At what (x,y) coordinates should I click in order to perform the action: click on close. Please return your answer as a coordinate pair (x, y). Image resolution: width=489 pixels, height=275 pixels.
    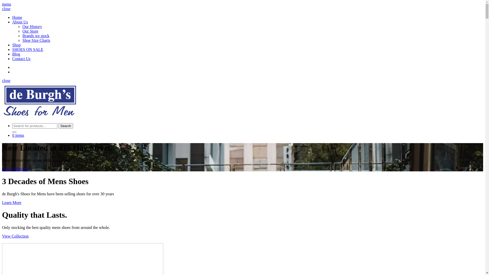
    Looking at the image, I should click on (6, 80).